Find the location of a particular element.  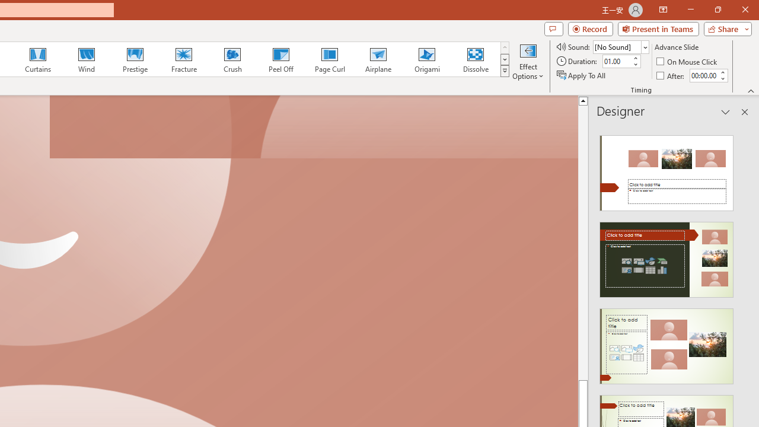

Row Down is located at coordinates (504, 59).